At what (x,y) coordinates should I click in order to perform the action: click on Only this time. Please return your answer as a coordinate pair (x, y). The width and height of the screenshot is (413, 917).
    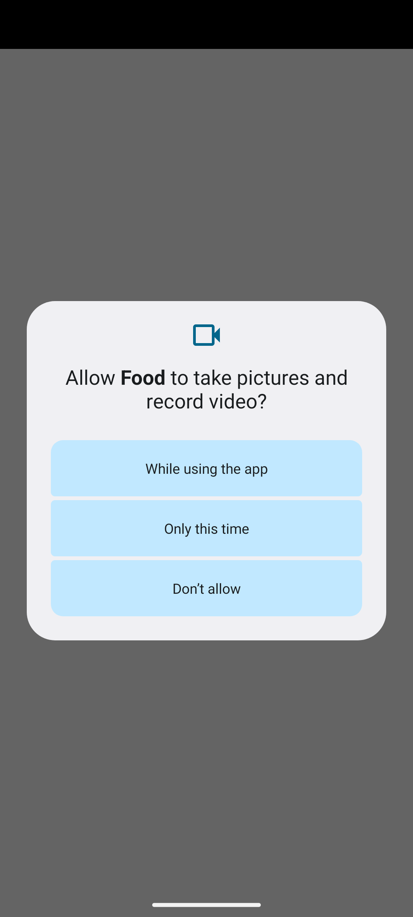
    Looking at the image, I should click on (206, 528).